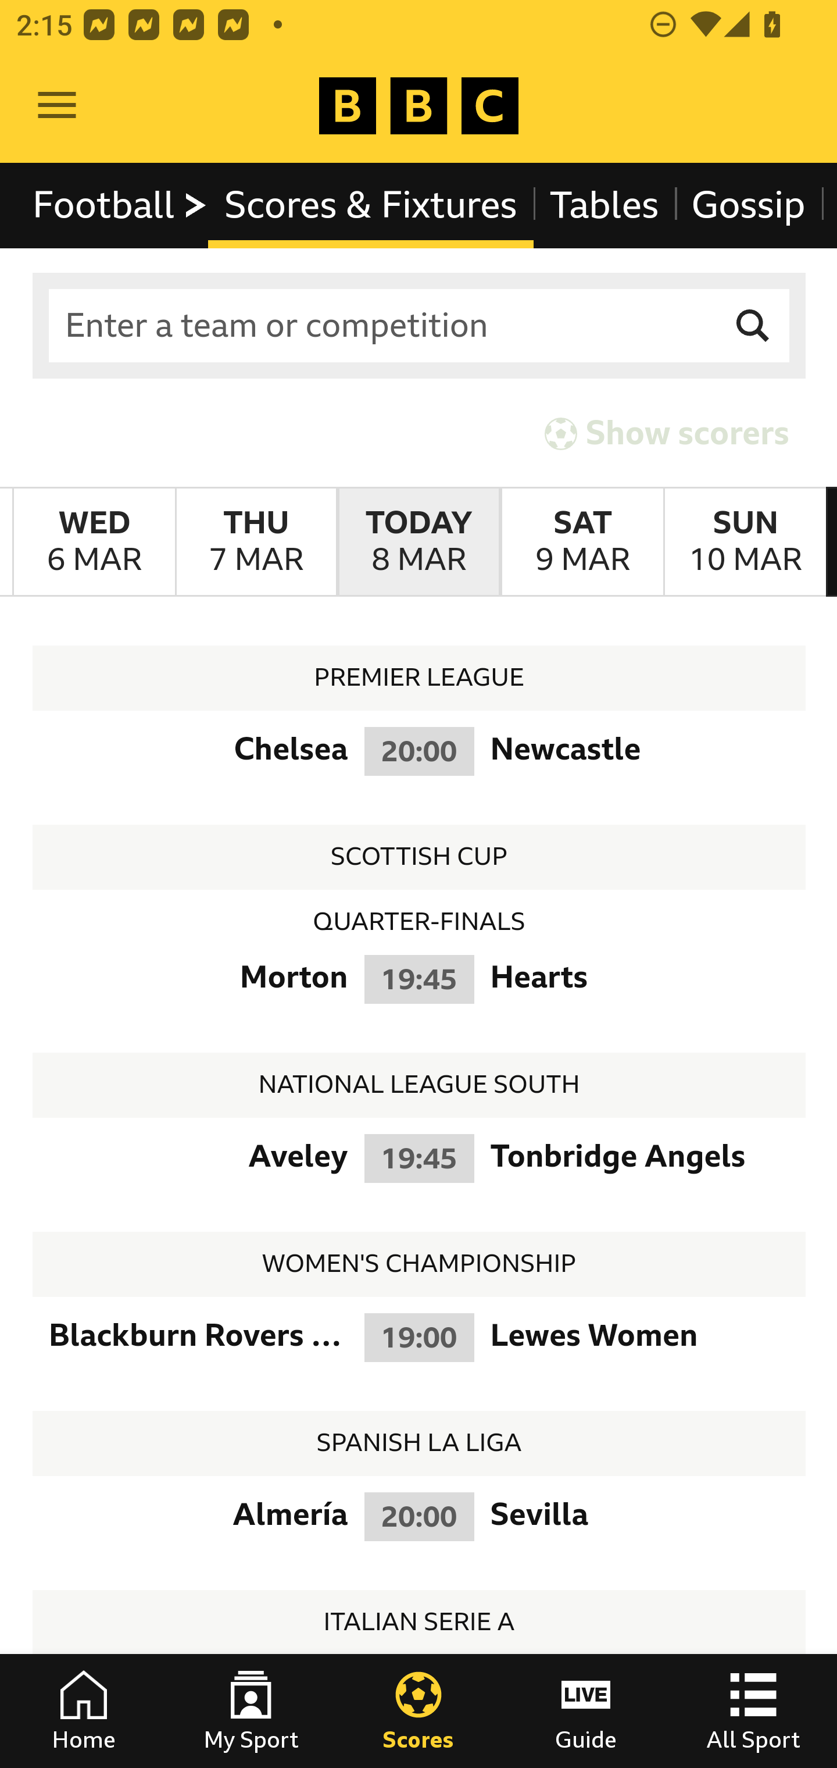 This screenshot has width=837, height=1768. I want to click on All Sport, so click(753, 1711).